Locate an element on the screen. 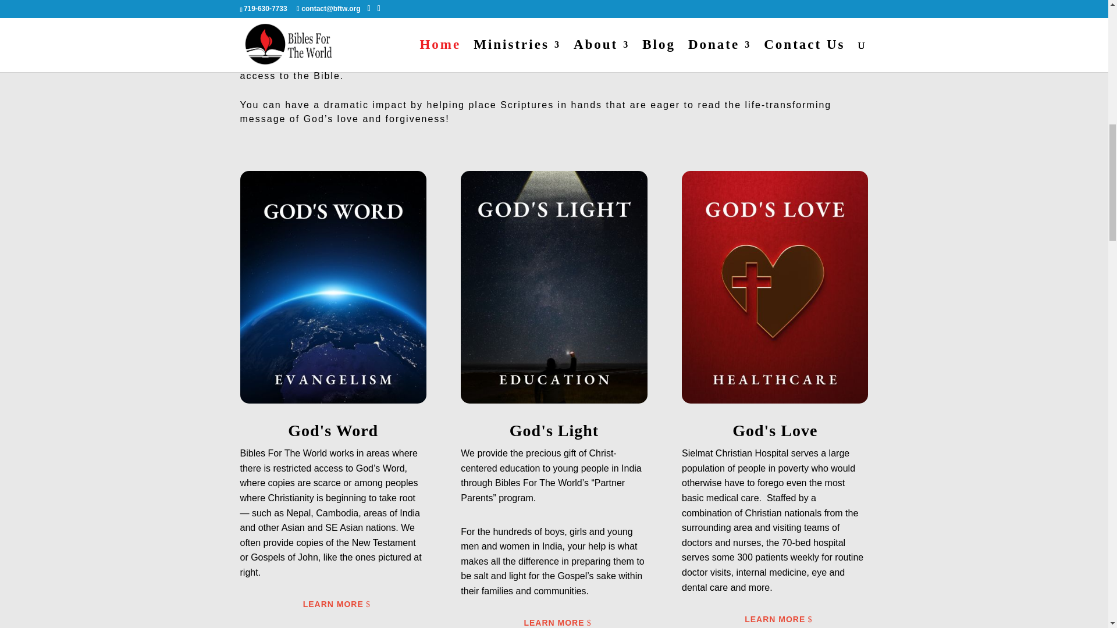 The image size is (1117, 628). LEARN MORE is located at coordinates (333, 605).